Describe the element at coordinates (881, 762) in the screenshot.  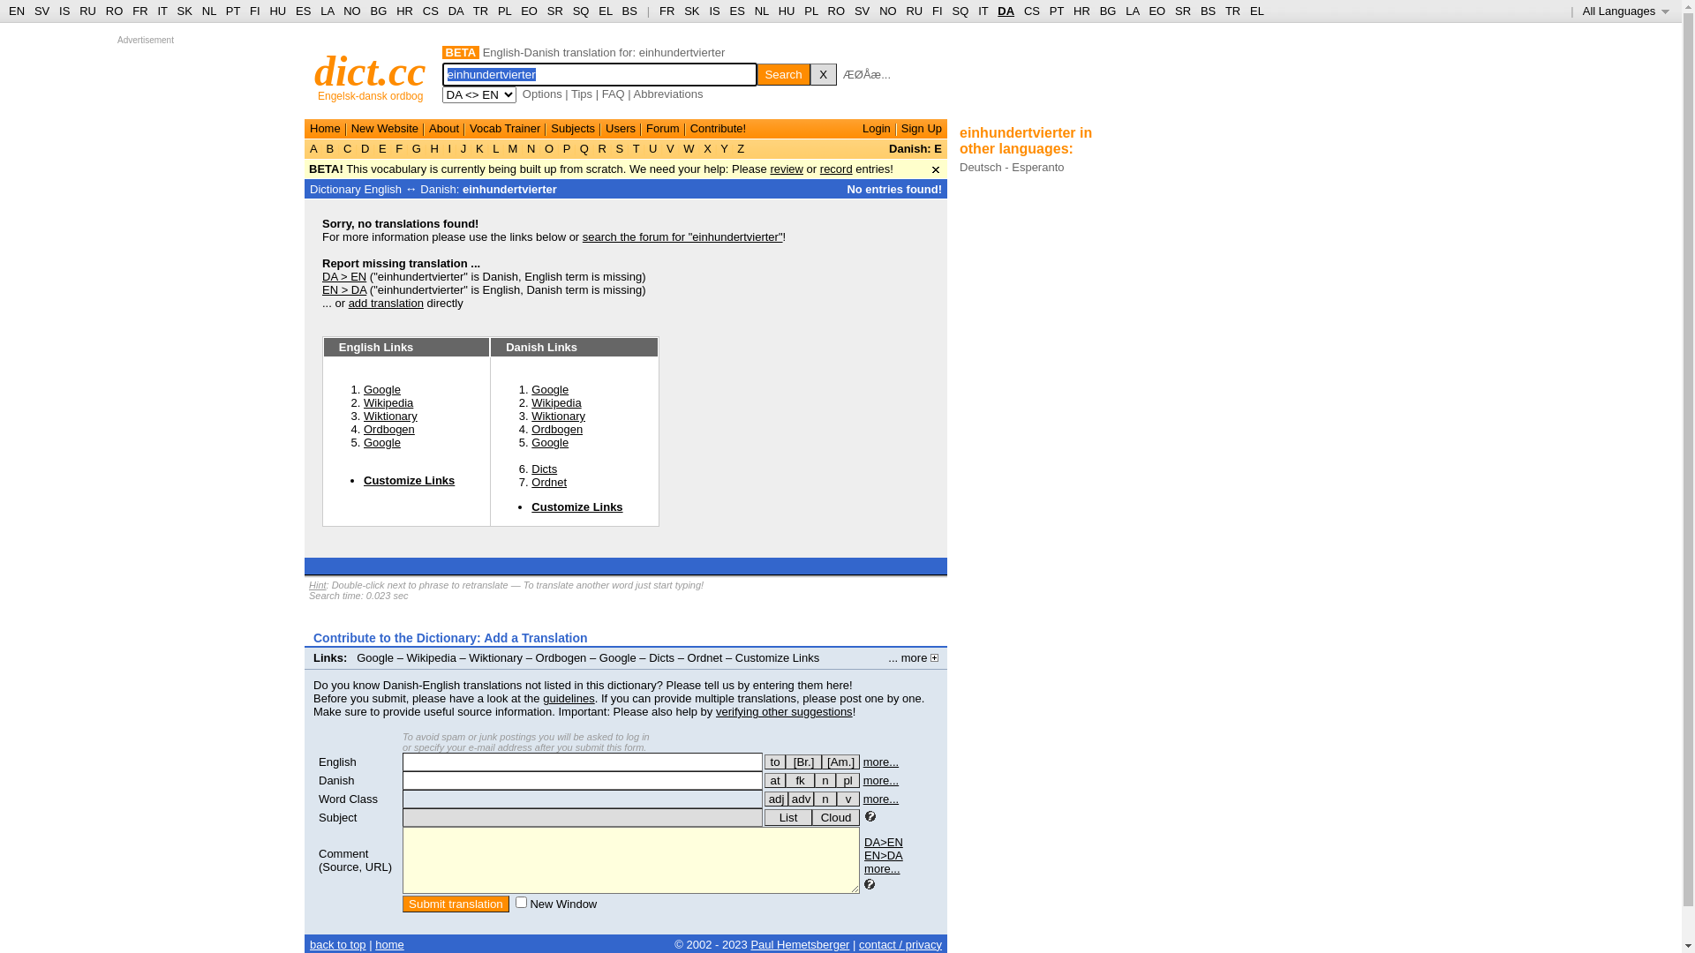
I see `more...` at that location.